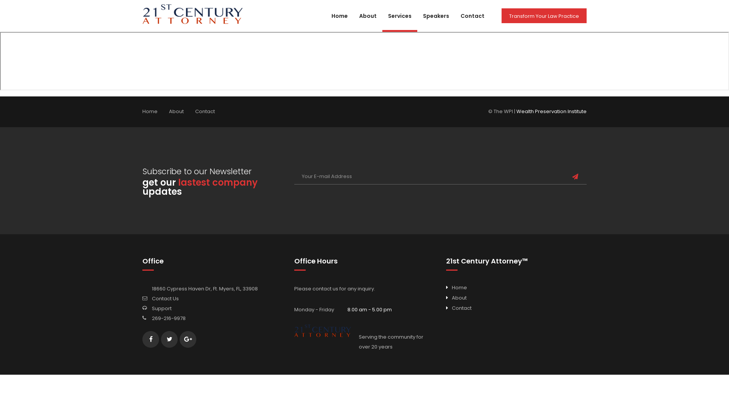 Image resolution: width=729 pixels, height=410 pixels. I want to click on Services, so click(400, 23).